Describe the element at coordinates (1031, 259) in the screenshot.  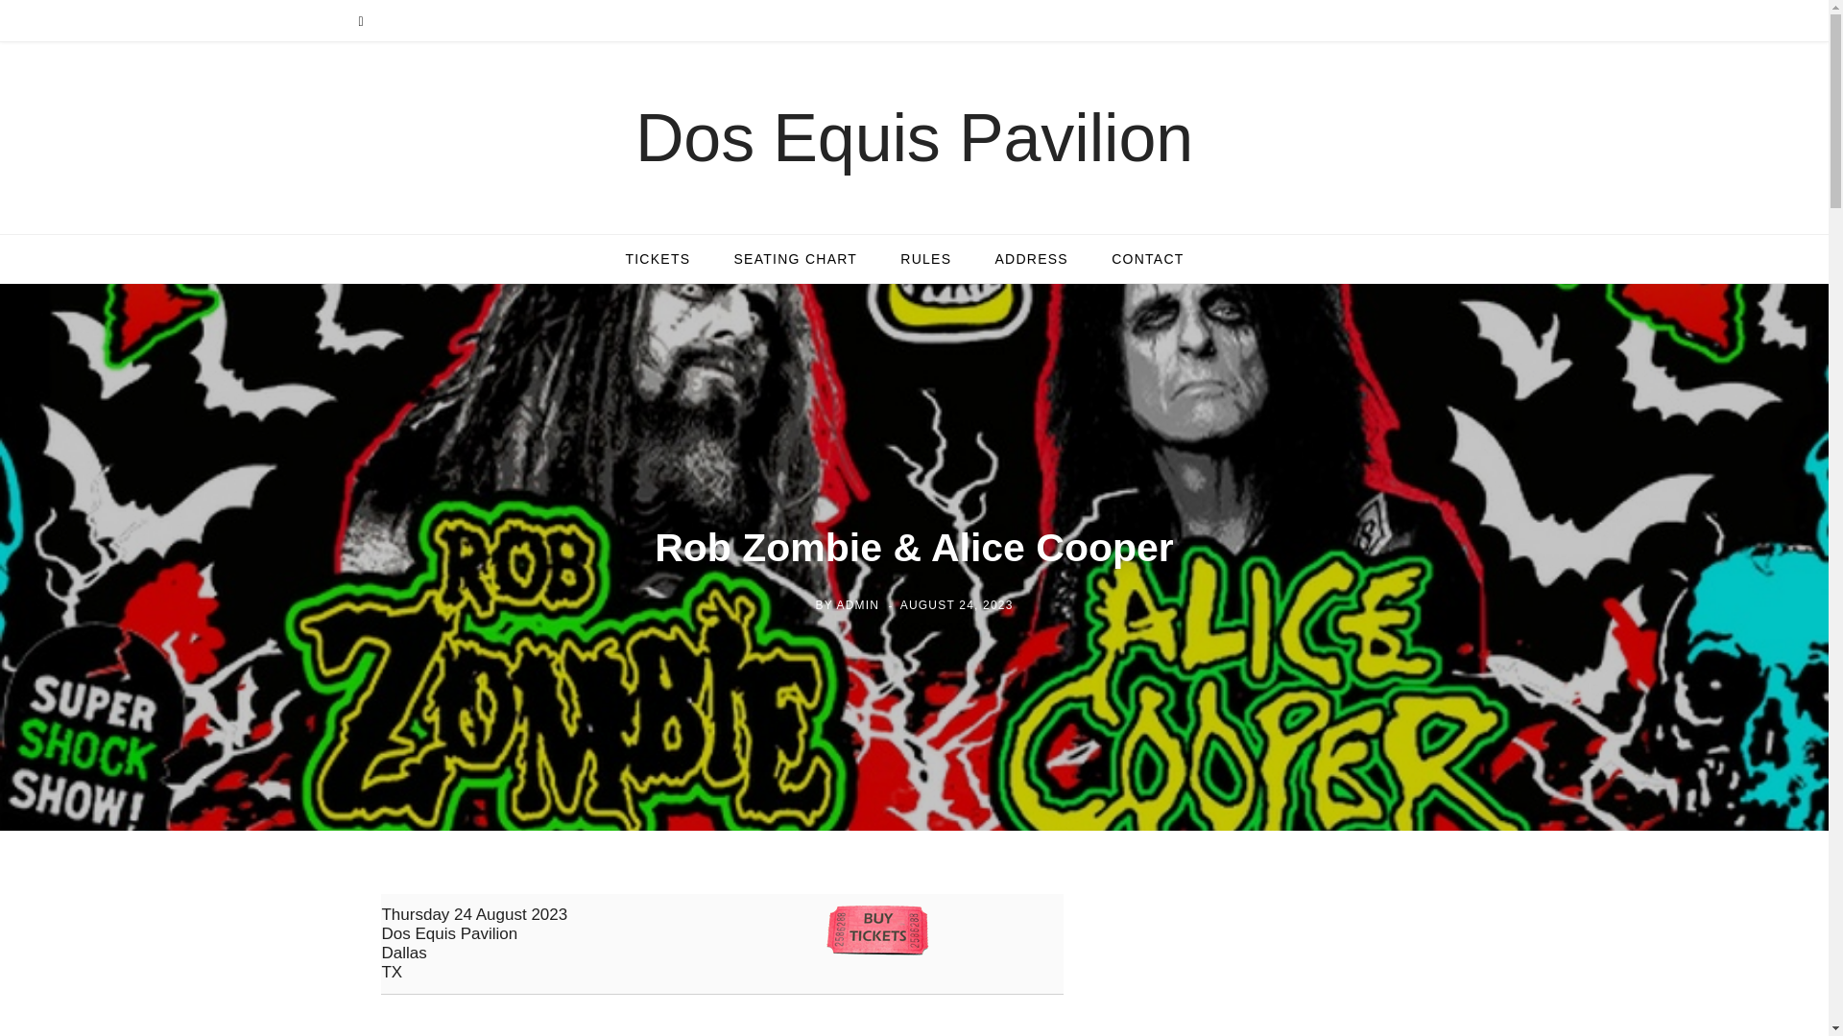
I see `ADDRESS` at that location.